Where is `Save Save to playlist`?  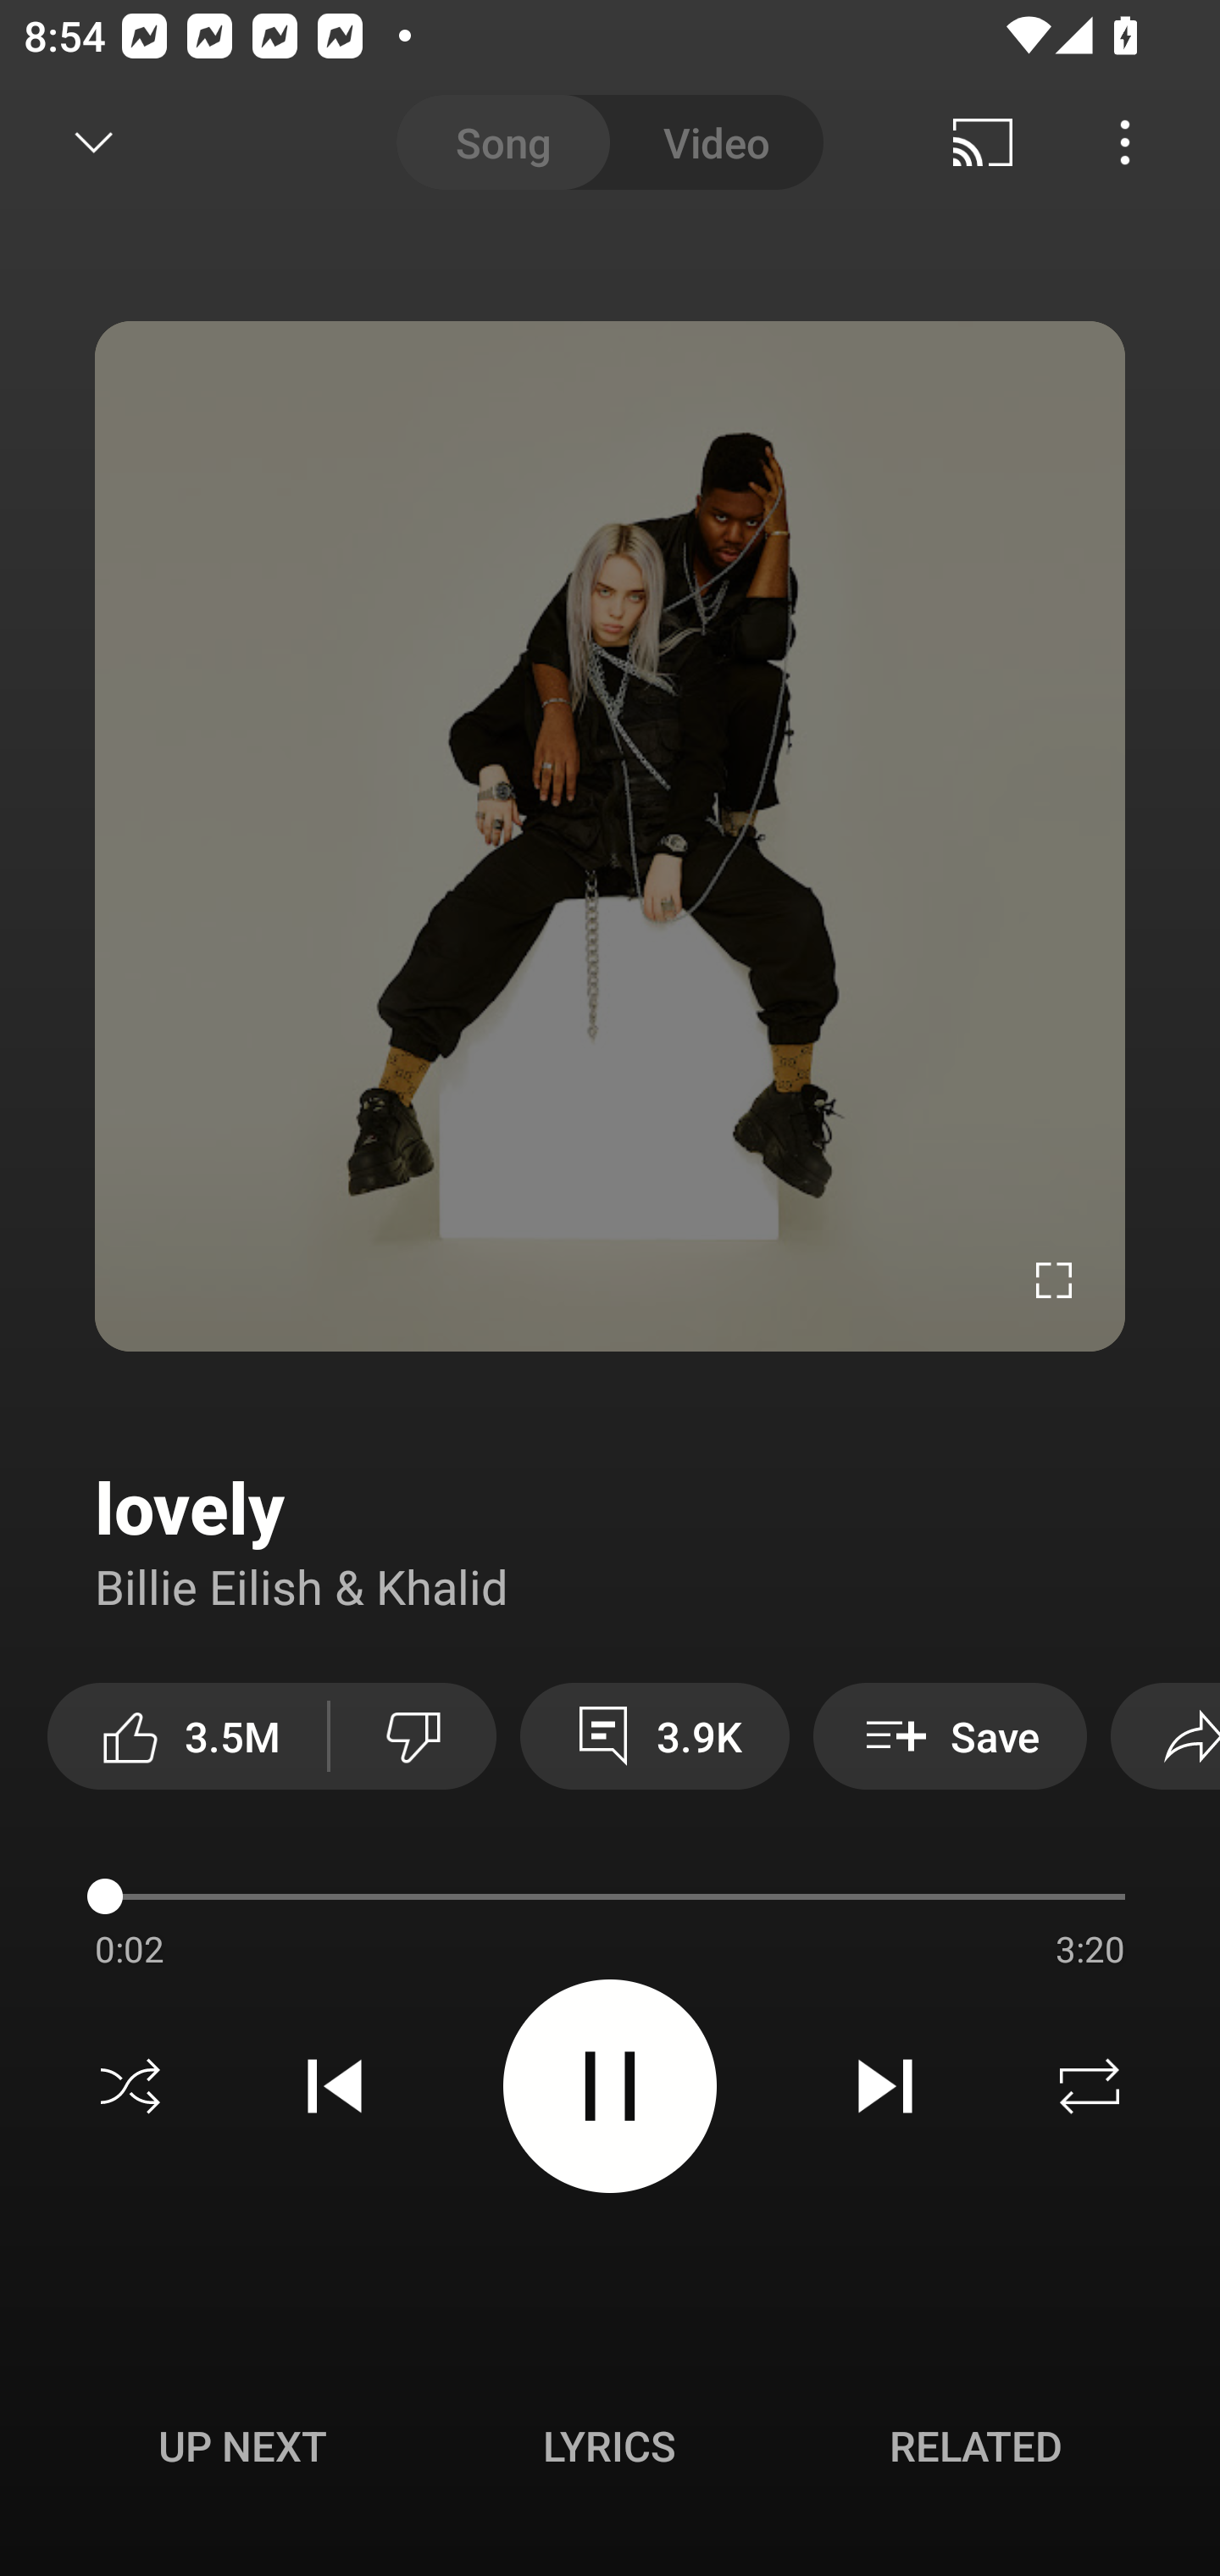 Save Save to playlist is located at coordinates (951, 1735).